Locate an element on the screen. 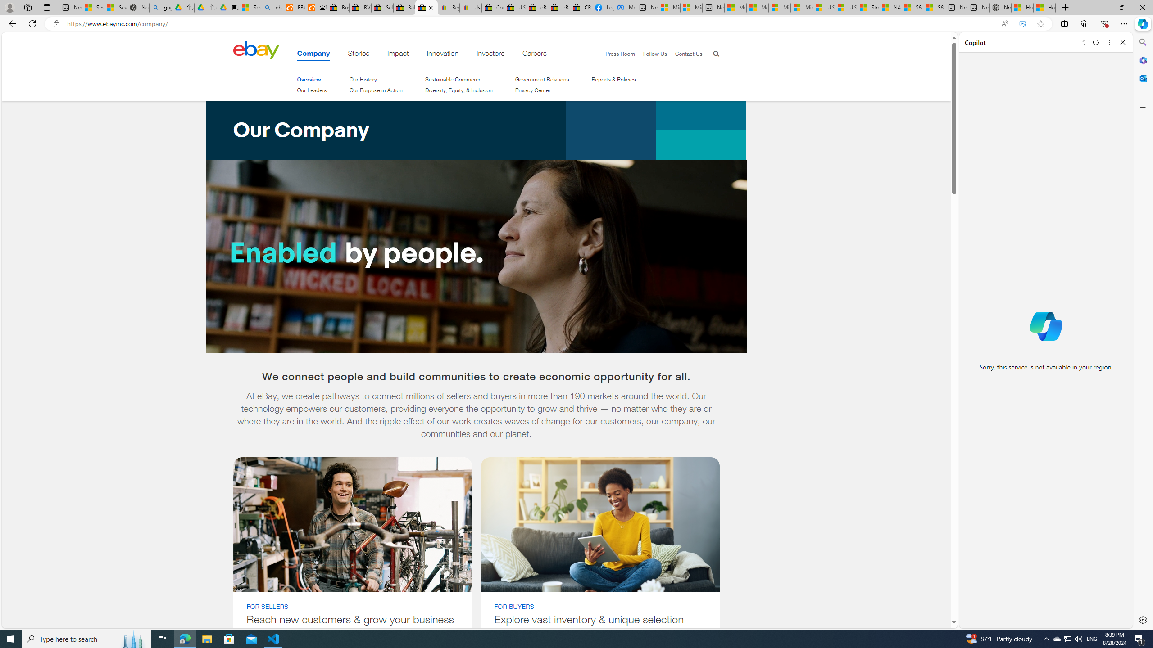 The width and height of the screenshot is (1153, 648). Consumer Health Data Privacy Policy - eBay Inc. is located at coordinates (492, 8).